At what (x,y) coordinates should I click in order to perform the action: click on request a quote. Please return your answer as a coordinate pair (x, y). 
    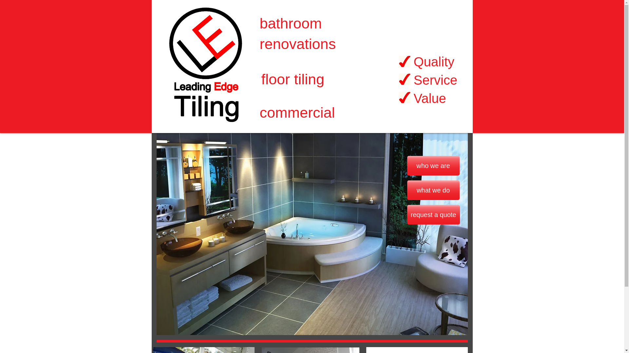
    Looking at the image, I should click on (433, 215).